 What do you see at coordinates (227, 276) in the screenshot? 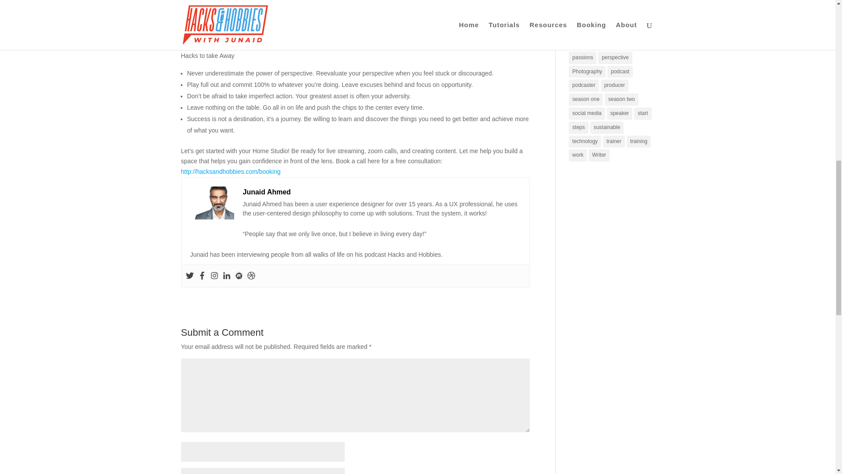
I see `Linkedin` at bounding box center [227, 276].